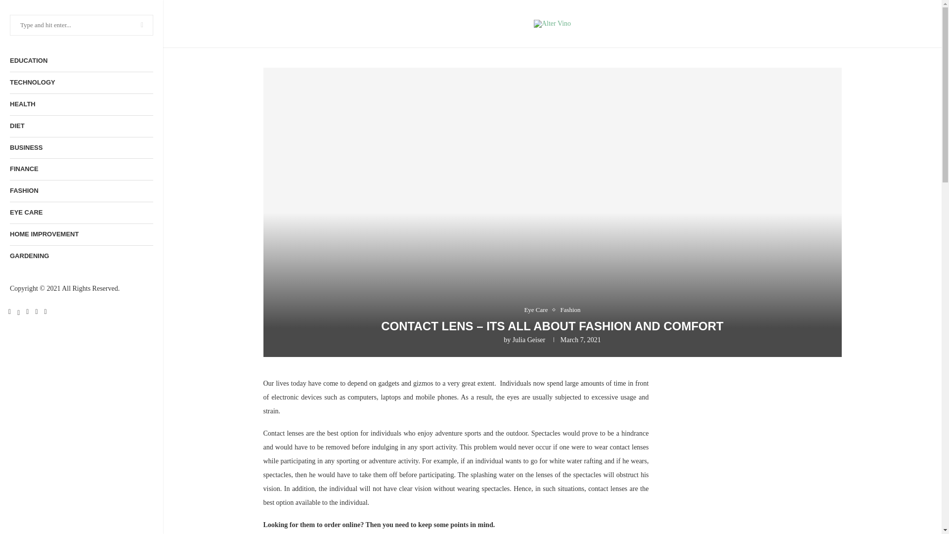  I want to click on EYE CARE, so click(81, 213).